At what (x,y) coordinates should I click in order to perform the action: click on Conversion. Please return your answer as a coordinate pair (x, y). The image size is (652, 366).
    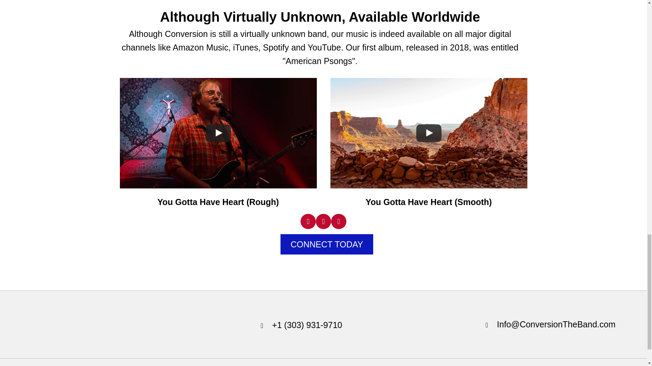
    Looking at the image, I should click on (56, 324).